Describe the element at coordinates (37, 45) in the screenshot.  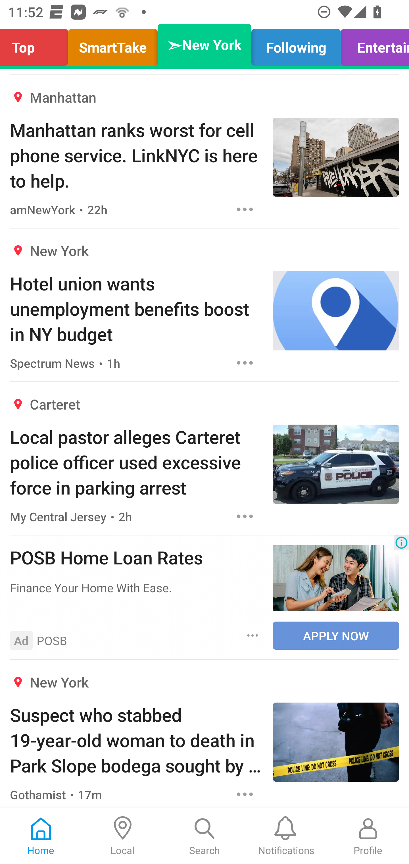
I see `Top` at that location.